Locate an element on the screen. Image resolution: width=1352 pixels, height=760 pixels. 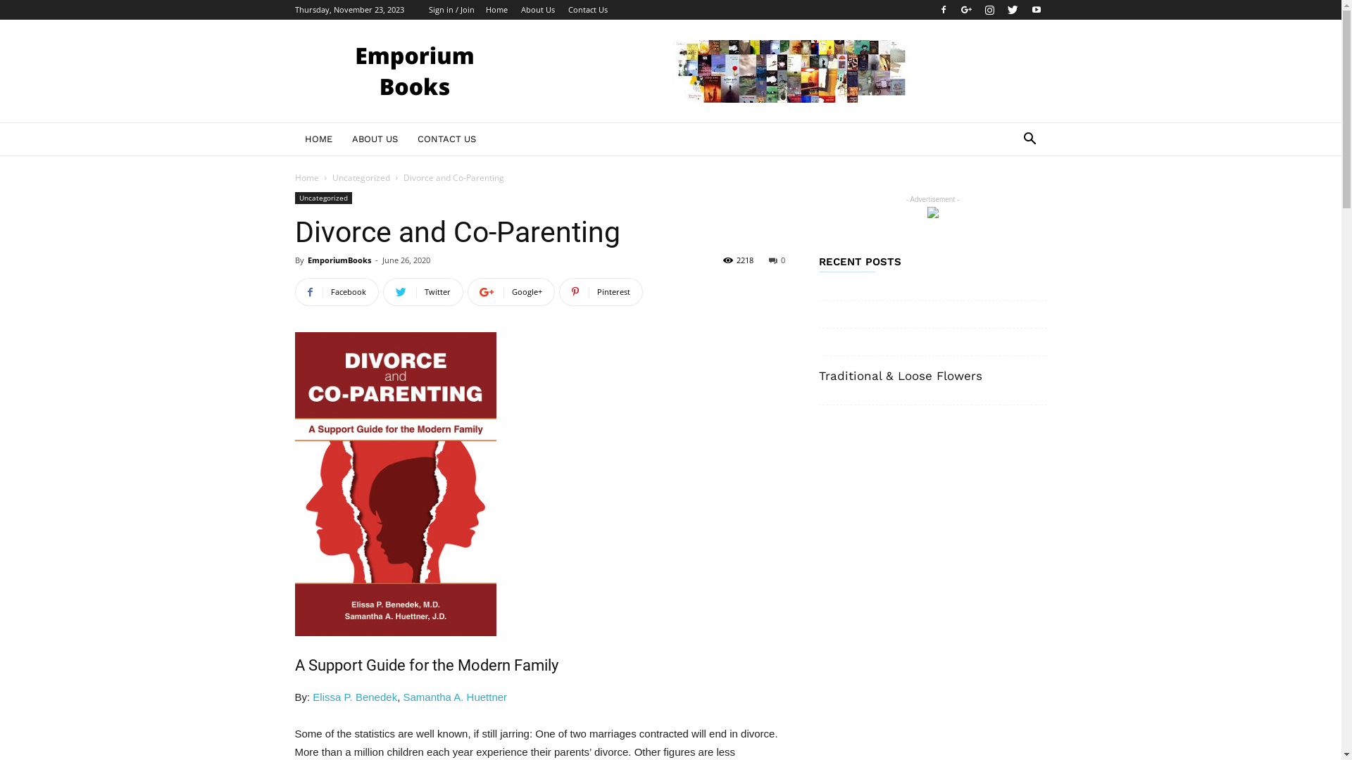
CONTACT US is located at coordinates (446, 139).